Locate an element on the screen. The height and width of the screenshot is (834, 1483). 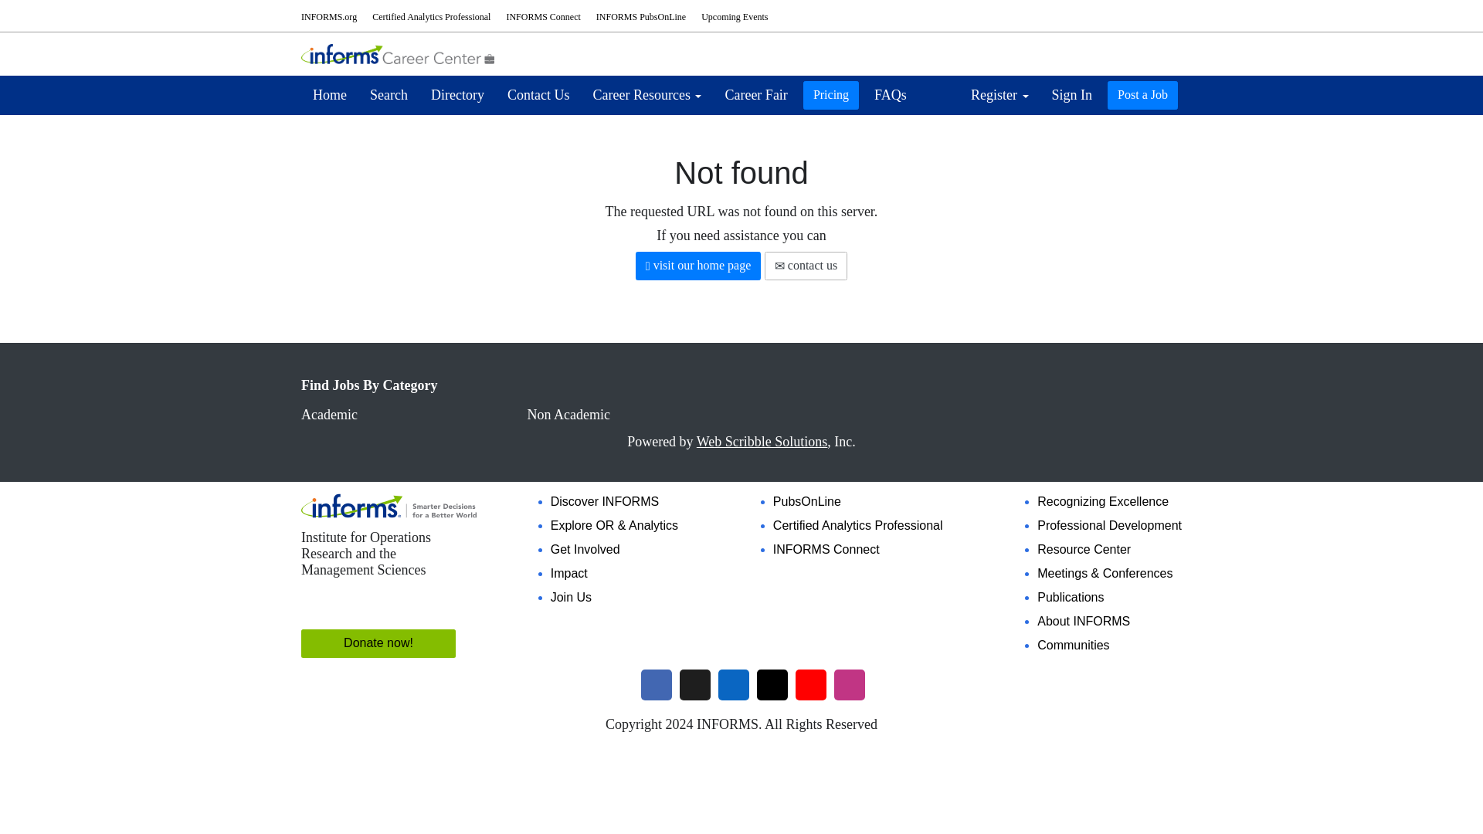
visit our home page is located at coordinates (698, 266).